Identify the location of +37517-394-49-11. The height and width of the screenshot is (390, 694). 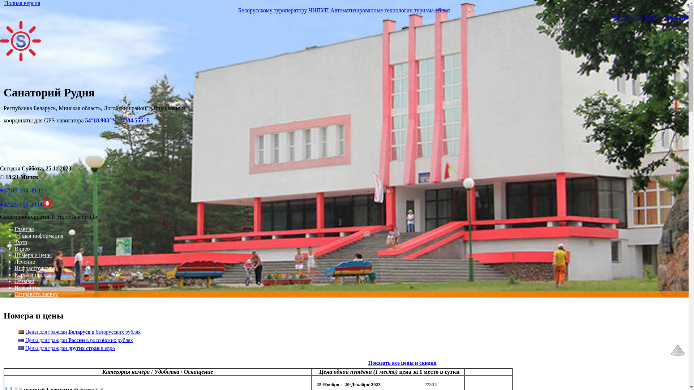
(22, 191).